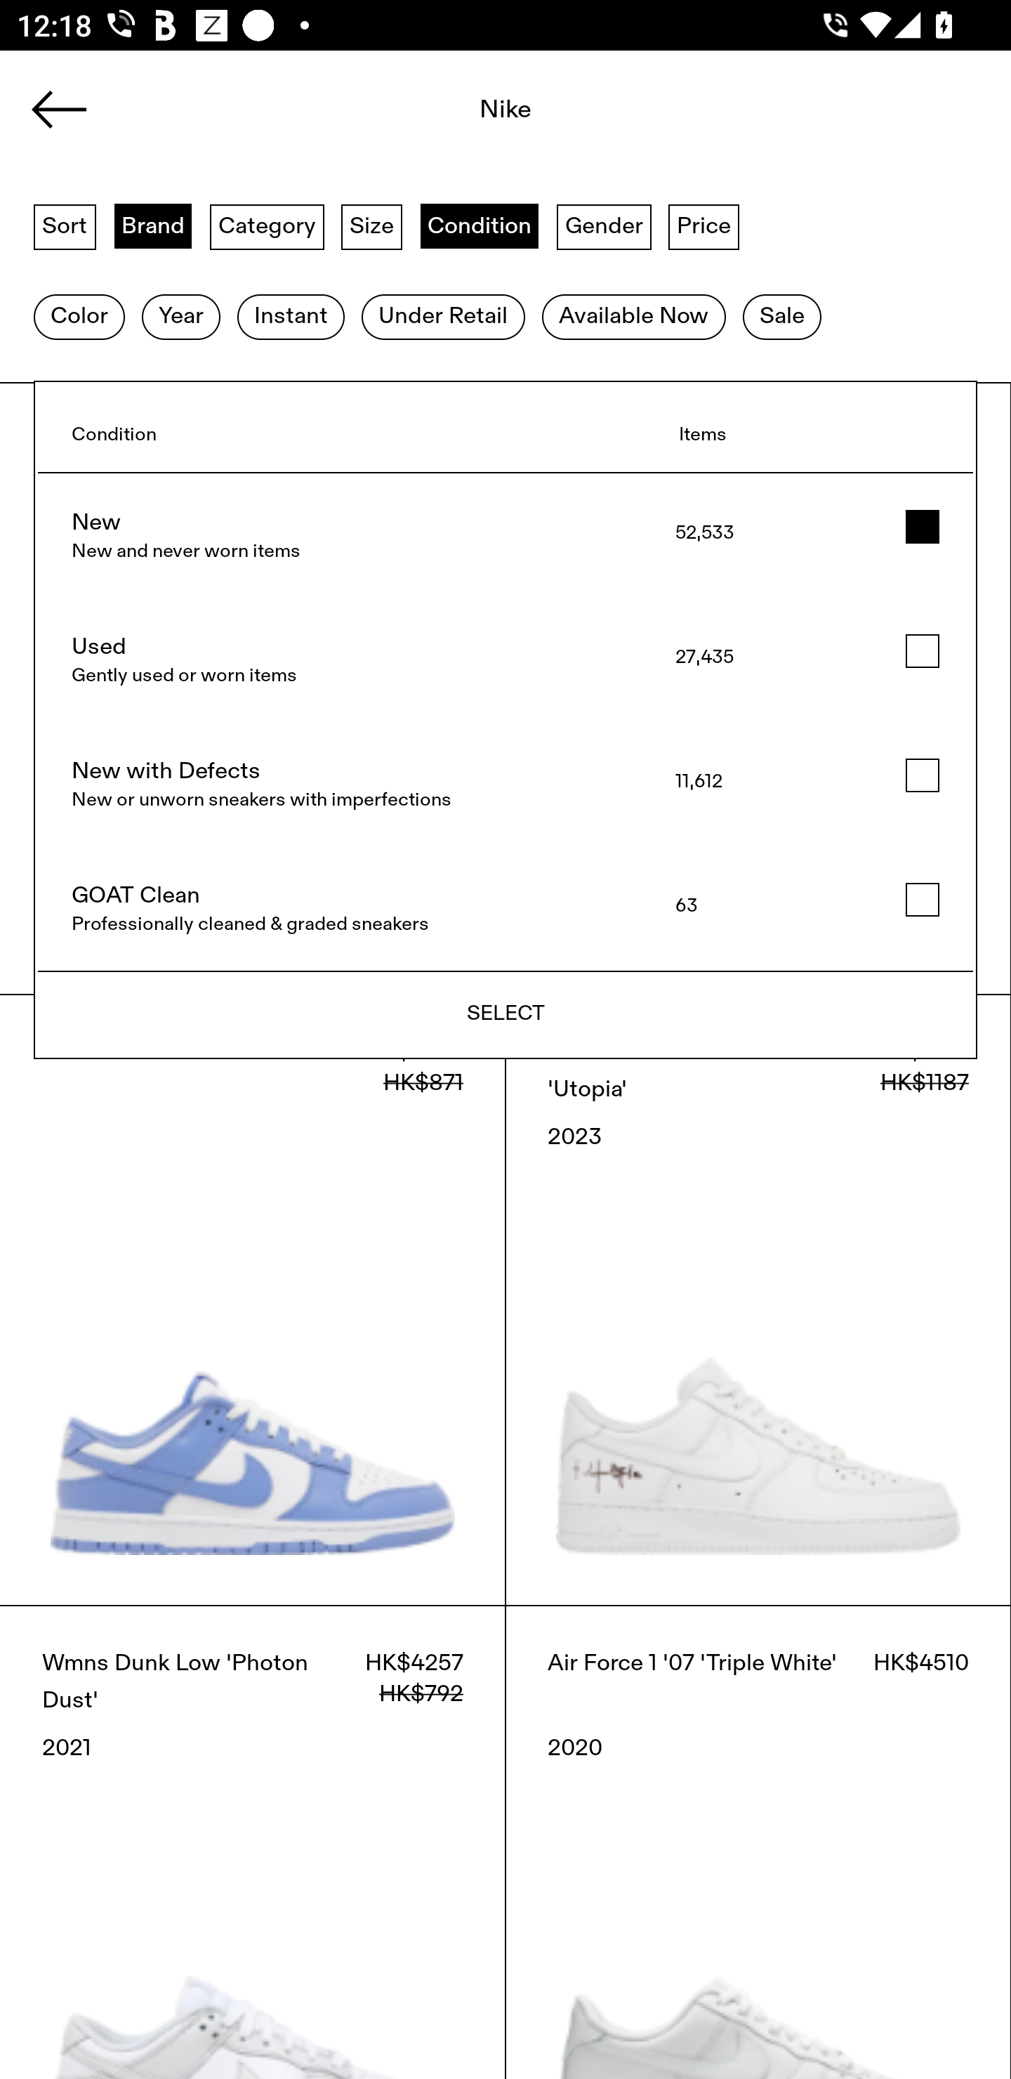 The width and height of the screenshot is (1011, 2079). Describe the element at coordinates (153, 225) in the screenshot. I see `Brand` at that location.